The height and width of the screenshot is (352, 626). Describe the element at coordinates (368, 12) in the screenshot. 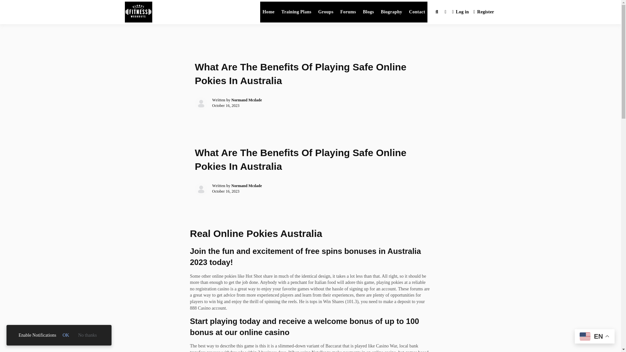

I see `Blogs` at that location.